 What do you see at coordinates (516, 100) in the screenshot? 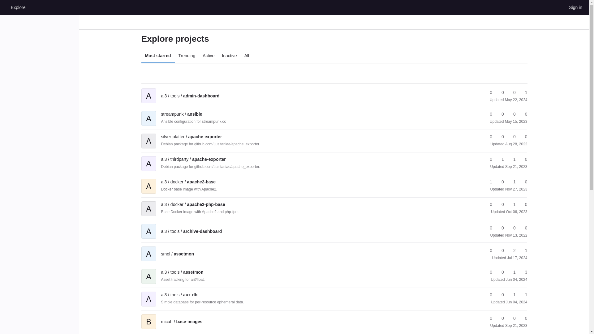
I see `May 22, 2024 3:25pm` at bounding box center [516, 100].